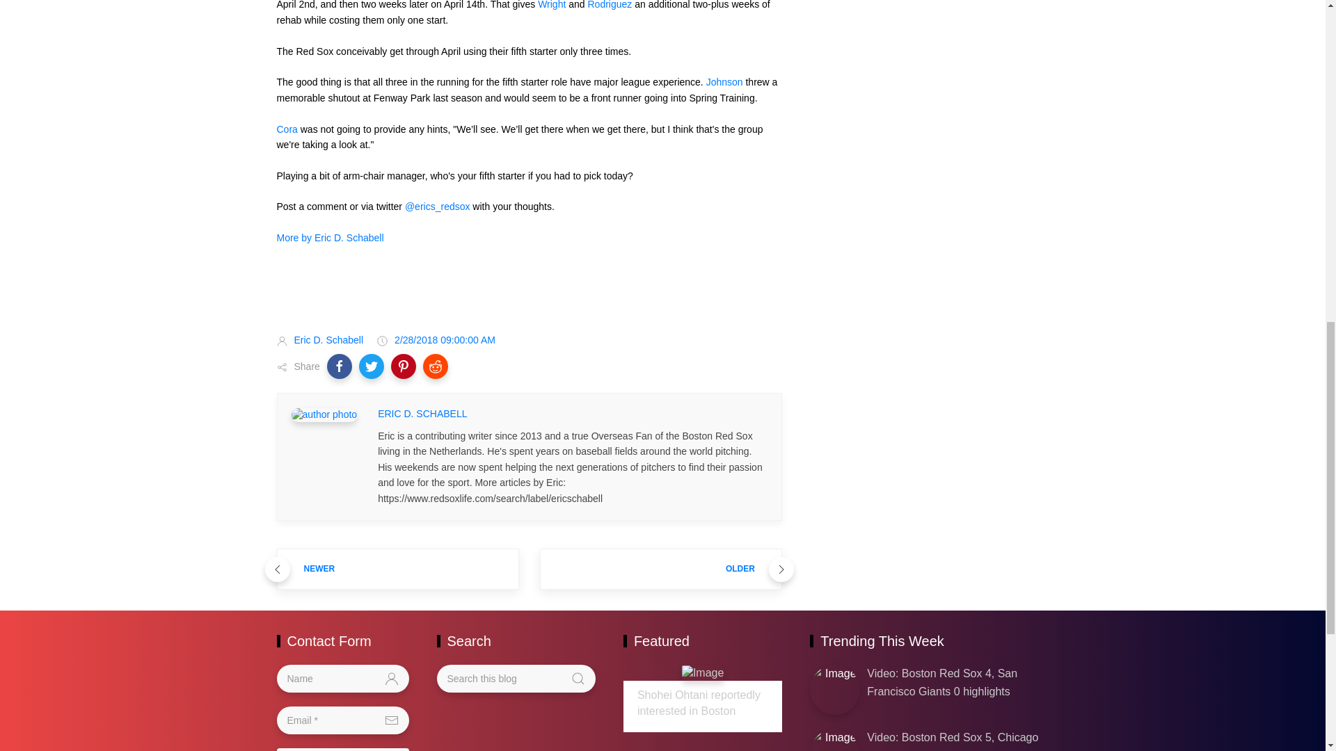 This screenshot has width=1336, height=751. I want to click on Johnson, so click(724, 82).